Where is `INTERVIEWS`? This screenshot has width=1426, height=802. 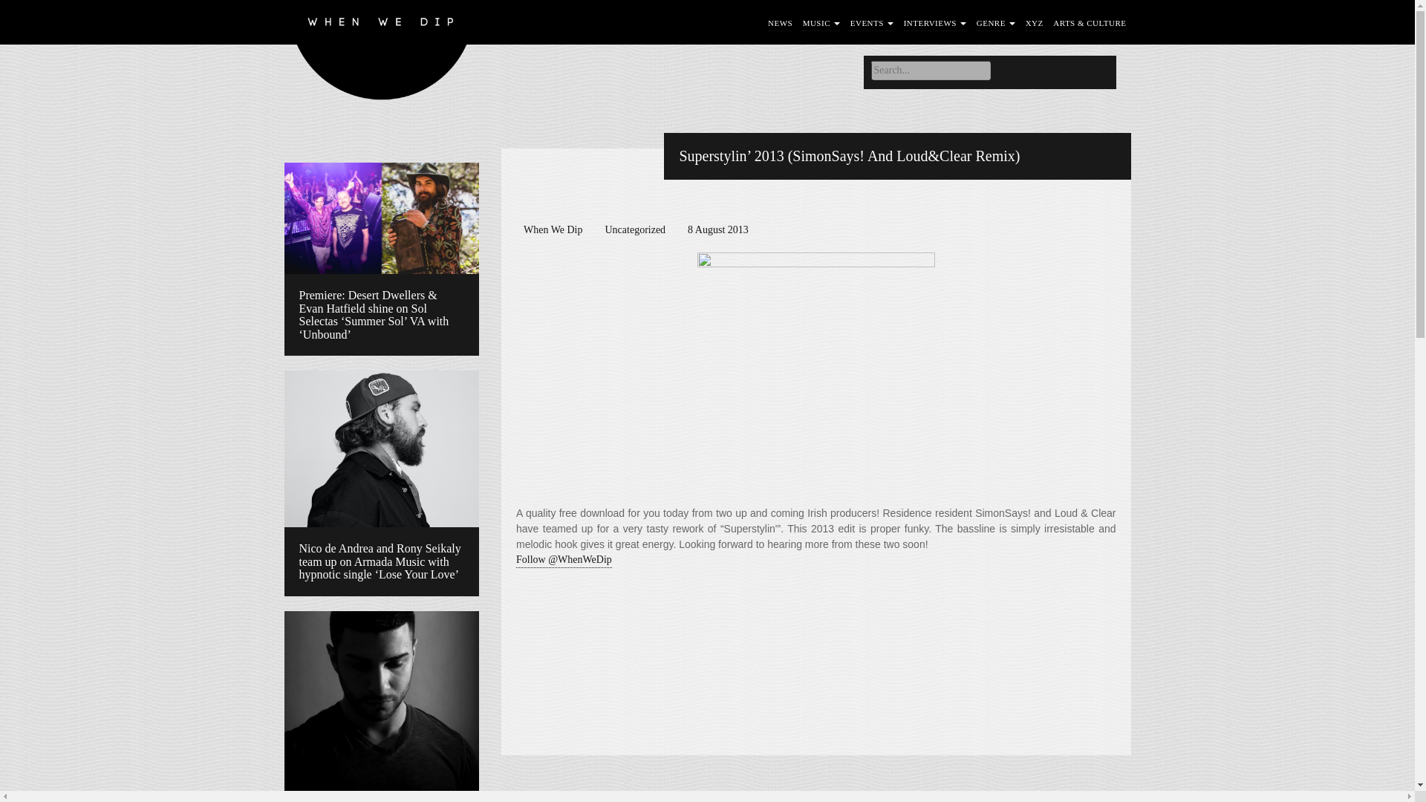 INTERVIEWS is located at coordinates (935, 23).